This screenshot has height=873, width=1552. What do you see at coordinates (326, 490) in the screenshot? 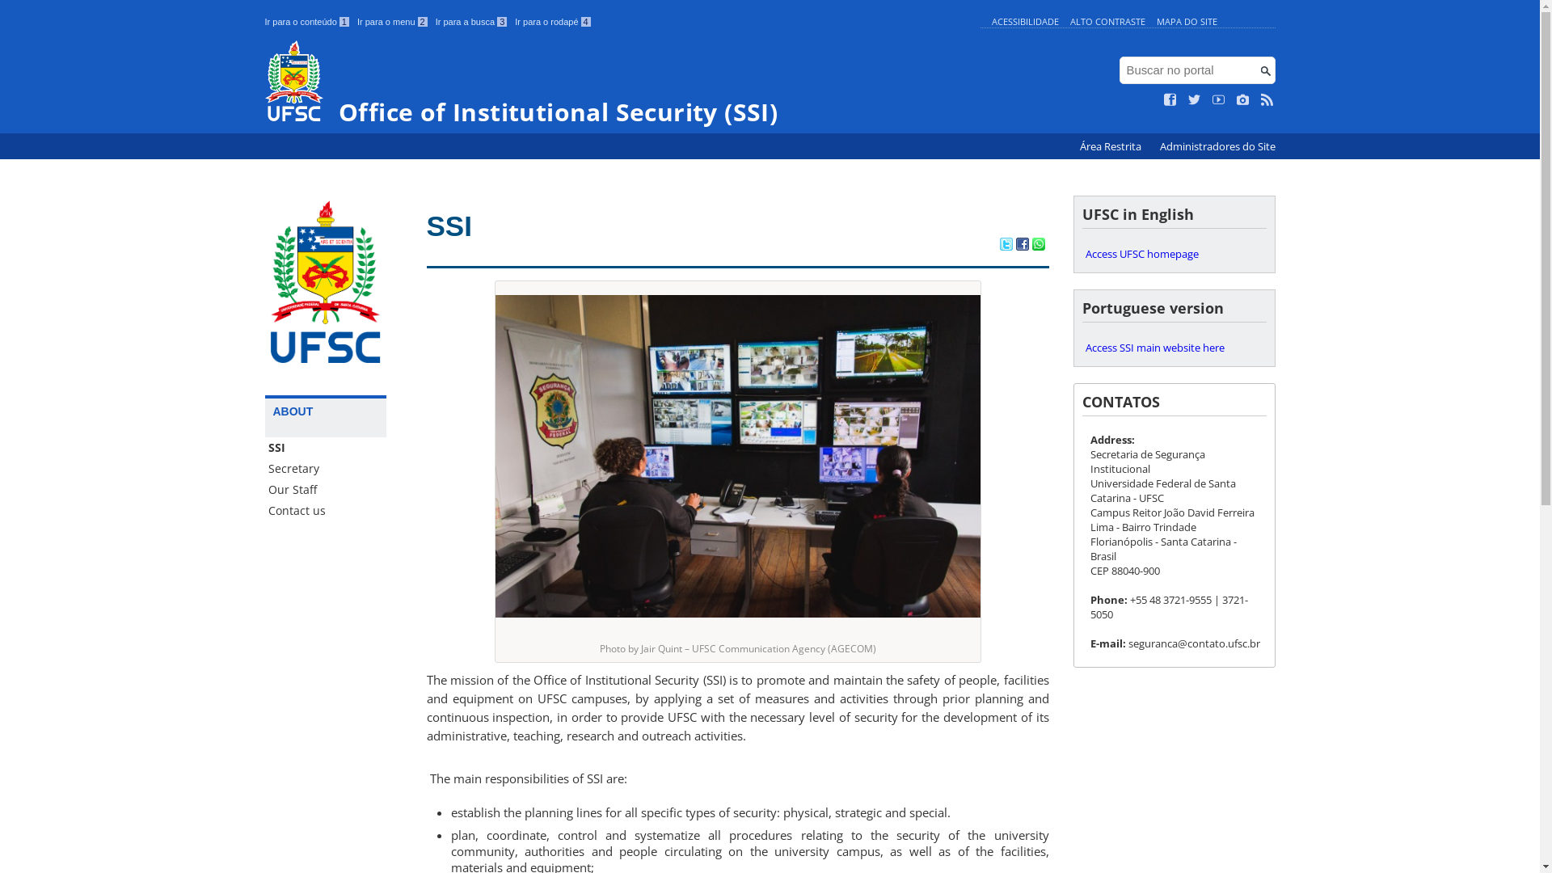
I see `Our Staff` at bounding box center [326, 490].